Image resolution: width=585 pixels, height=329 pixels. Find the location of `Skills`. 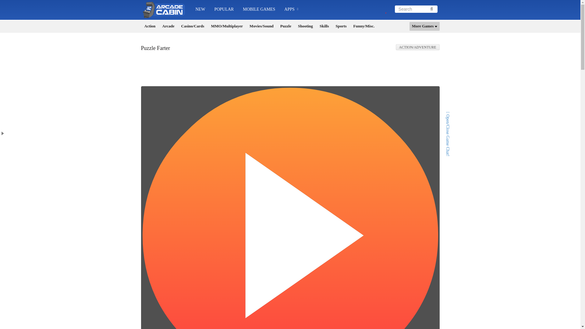

Skills is located at coordinates (324, 26).